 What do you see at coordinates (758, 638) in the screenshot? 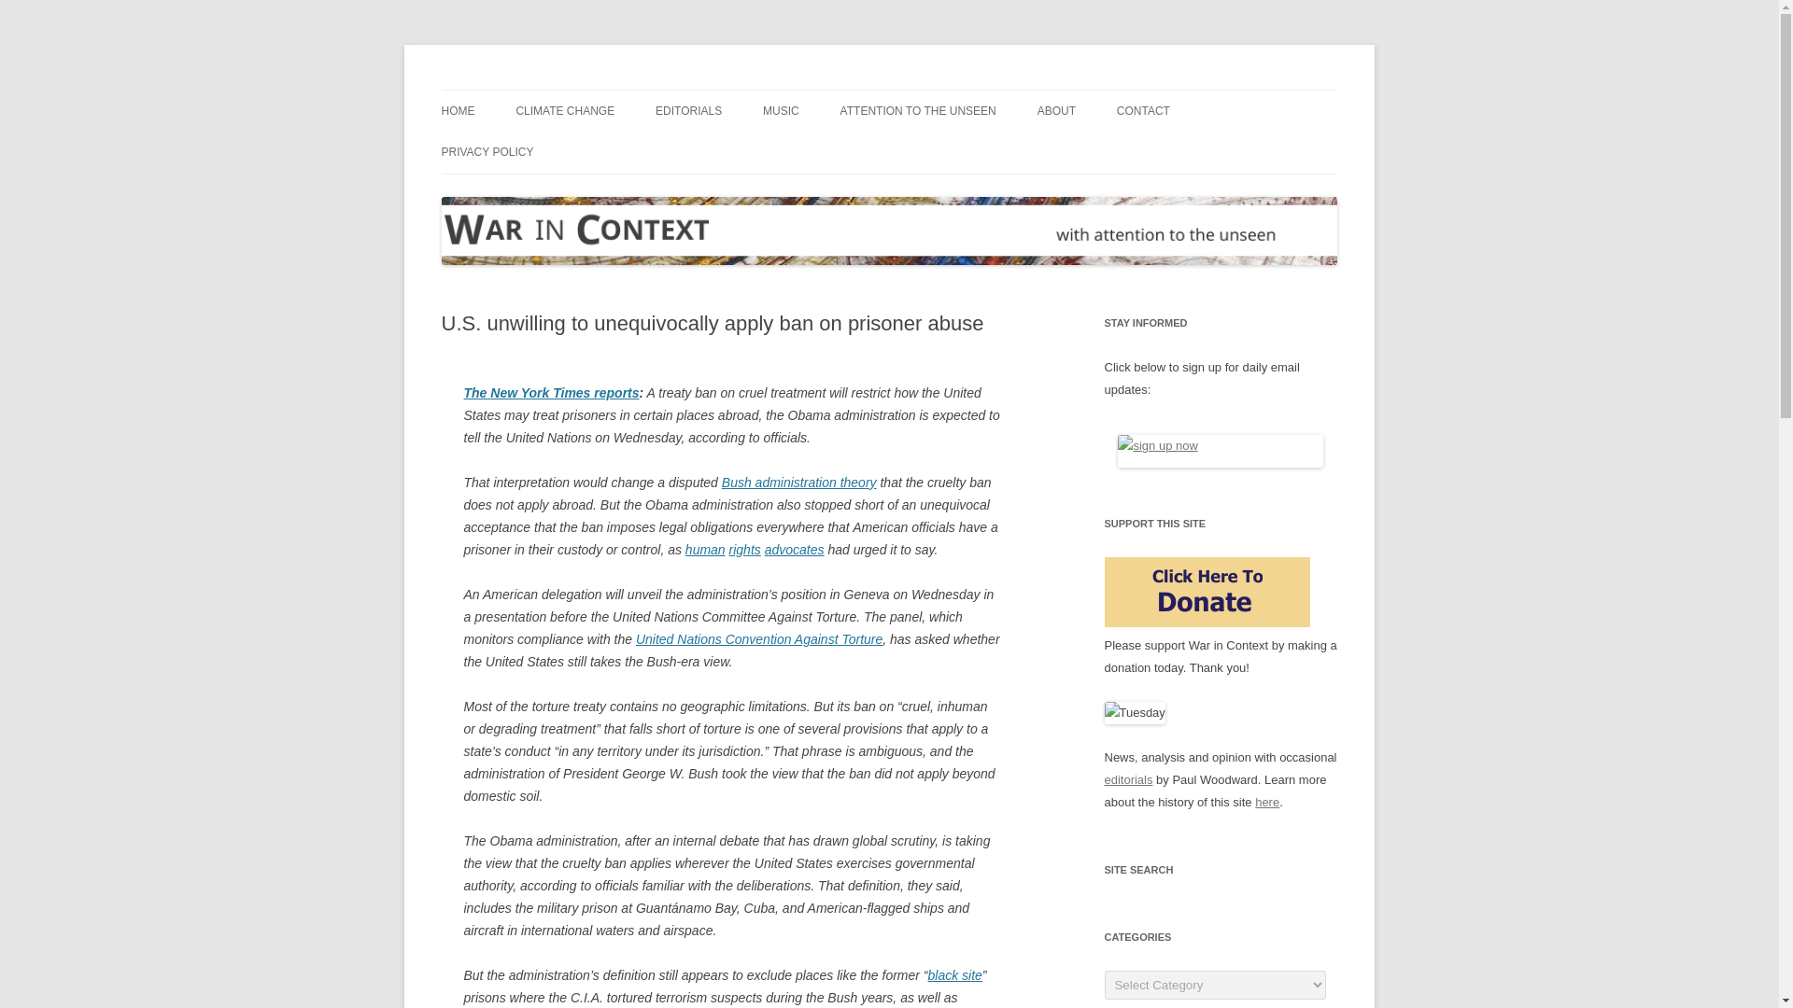
I see `United Nations Convention Against Torture` at bounding box center [758, 638].